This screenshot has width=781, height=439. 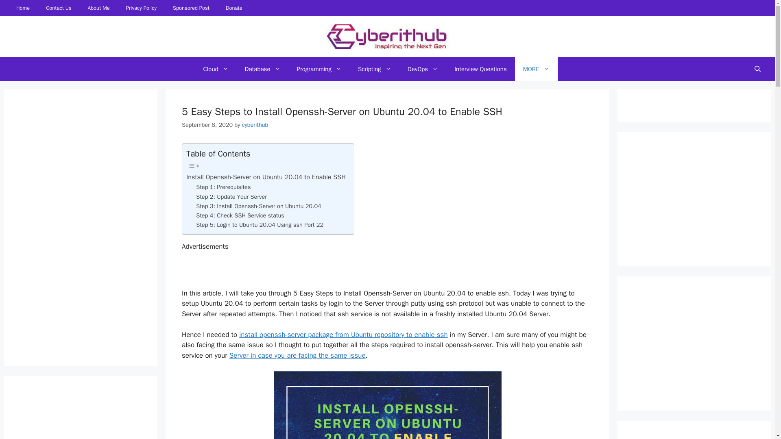 I want to click on Home, so click(x=23, y=8).